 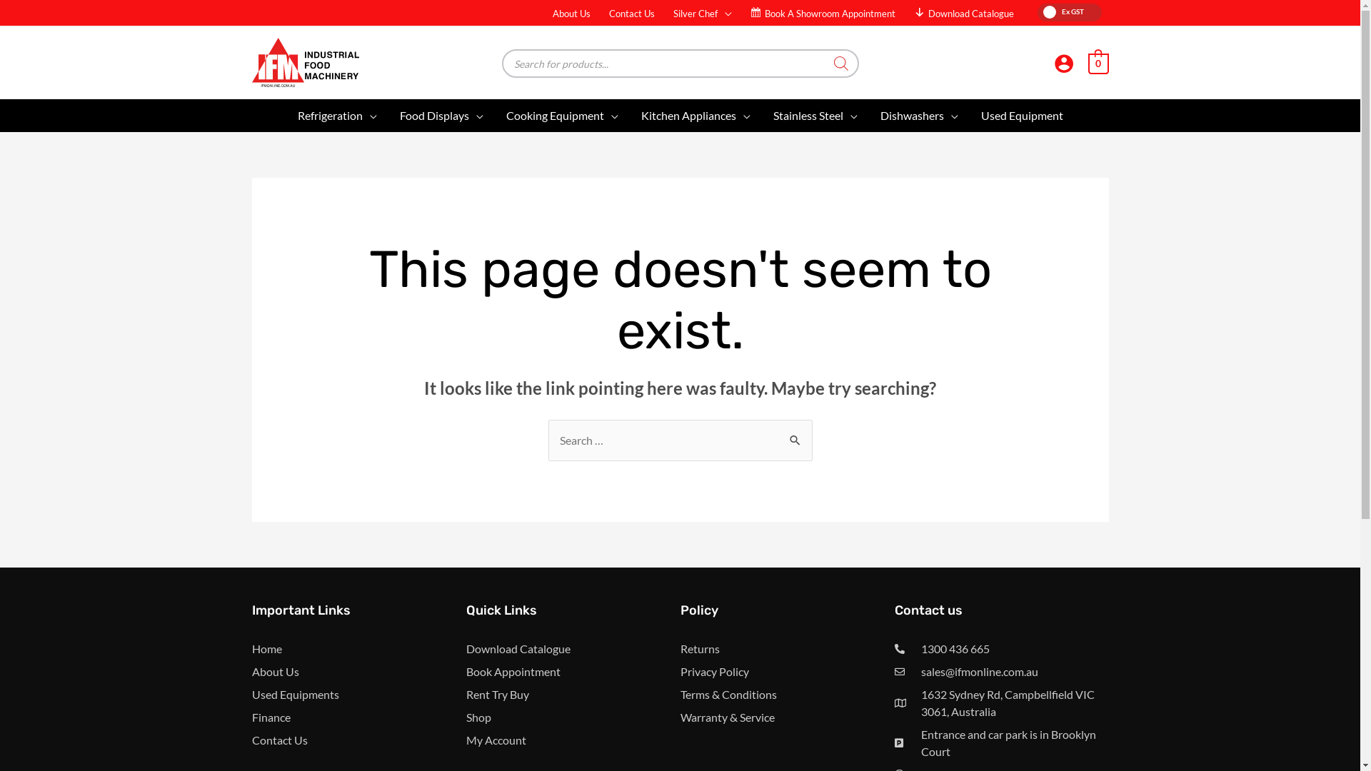 I want to click on Dishwashers, so click(x=918, y=116).